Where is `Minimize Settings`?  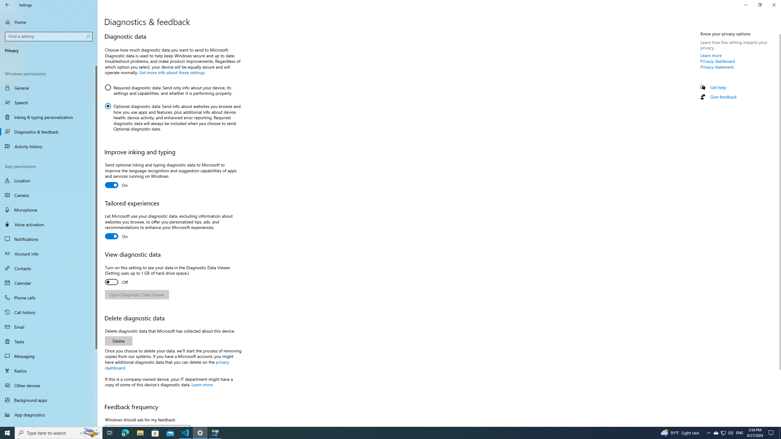
Minimize Settings is located at coordinates (746, 5).